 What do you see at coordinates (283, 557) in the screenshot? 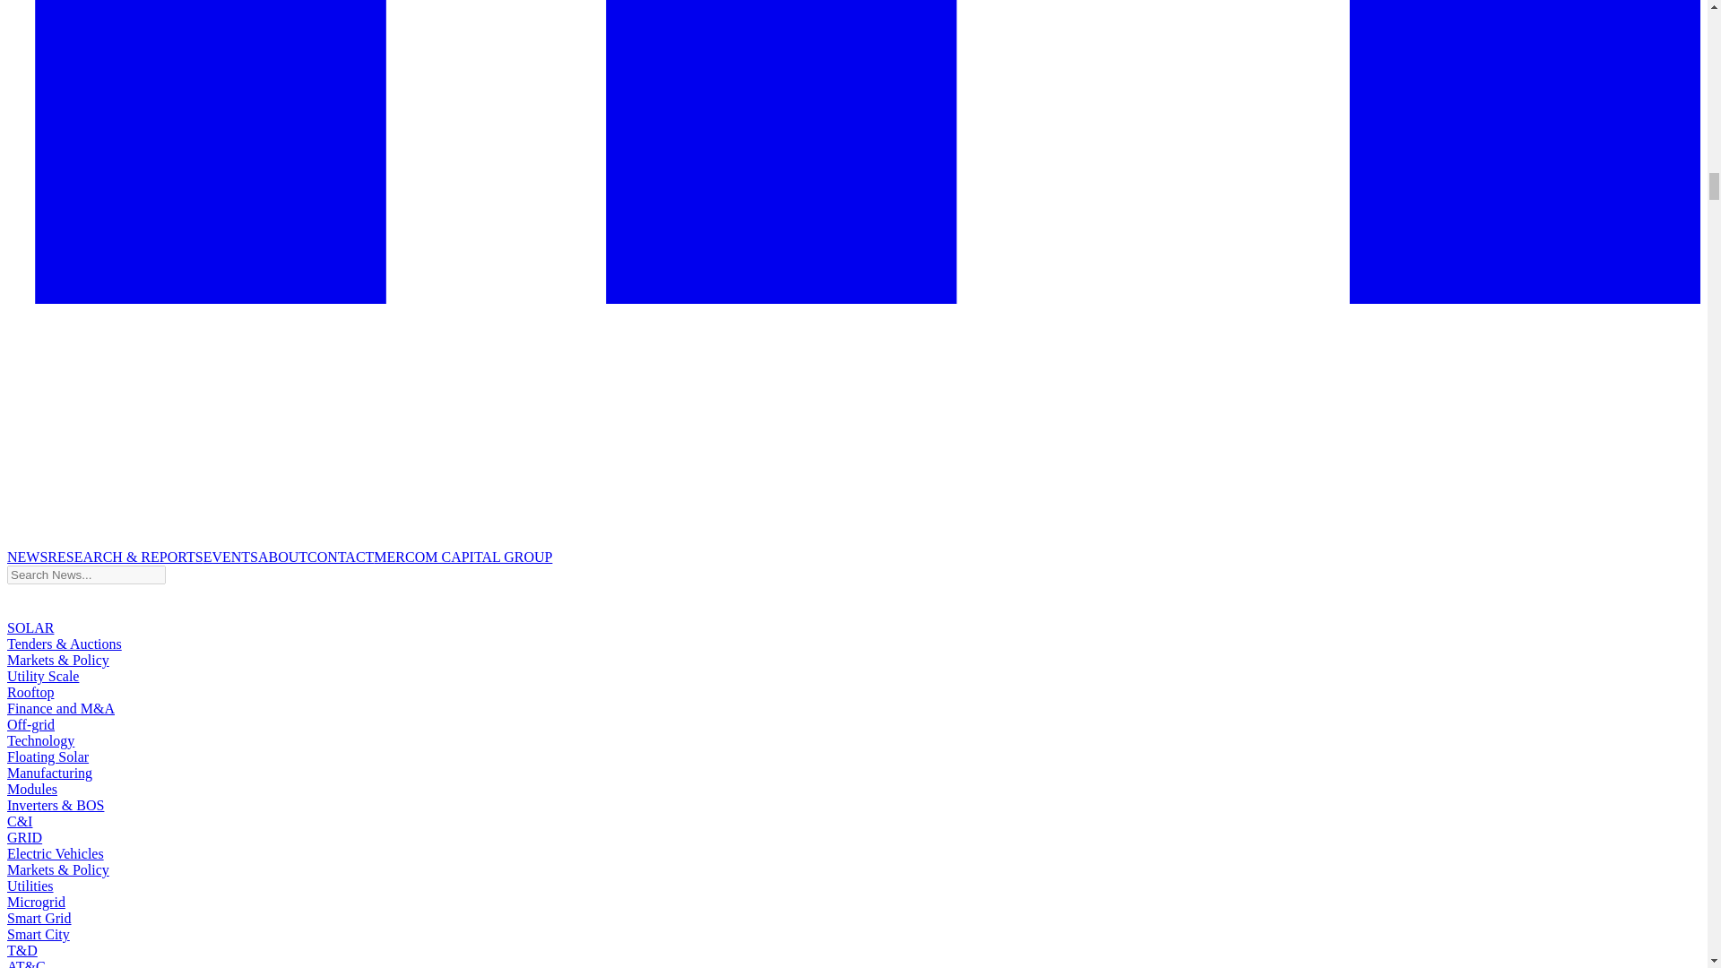
I see `ABOUT` at bounding box center [283, 557].